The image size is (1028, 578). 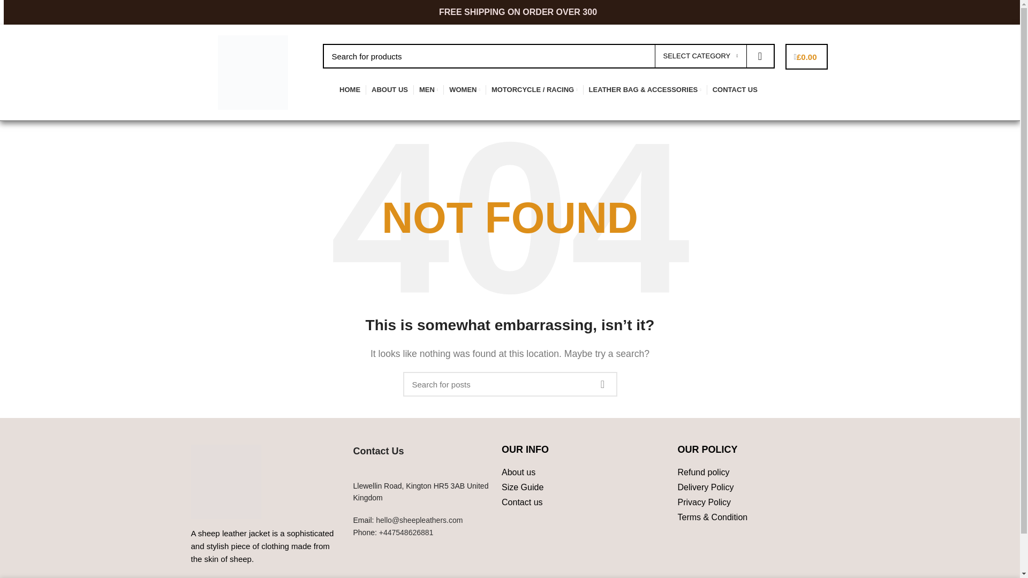 I want to click on SELECT CATEGORY, so click(x=700, y=56).